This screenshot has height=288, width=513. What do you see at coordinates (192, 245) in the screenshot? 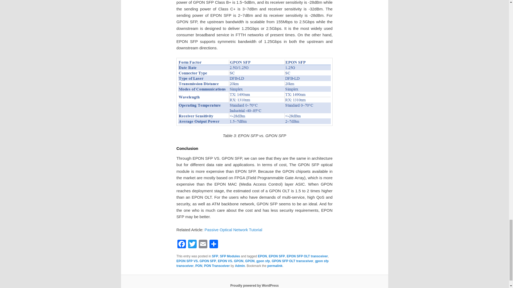
I see `Twitter` at bounding box center [192, 245].